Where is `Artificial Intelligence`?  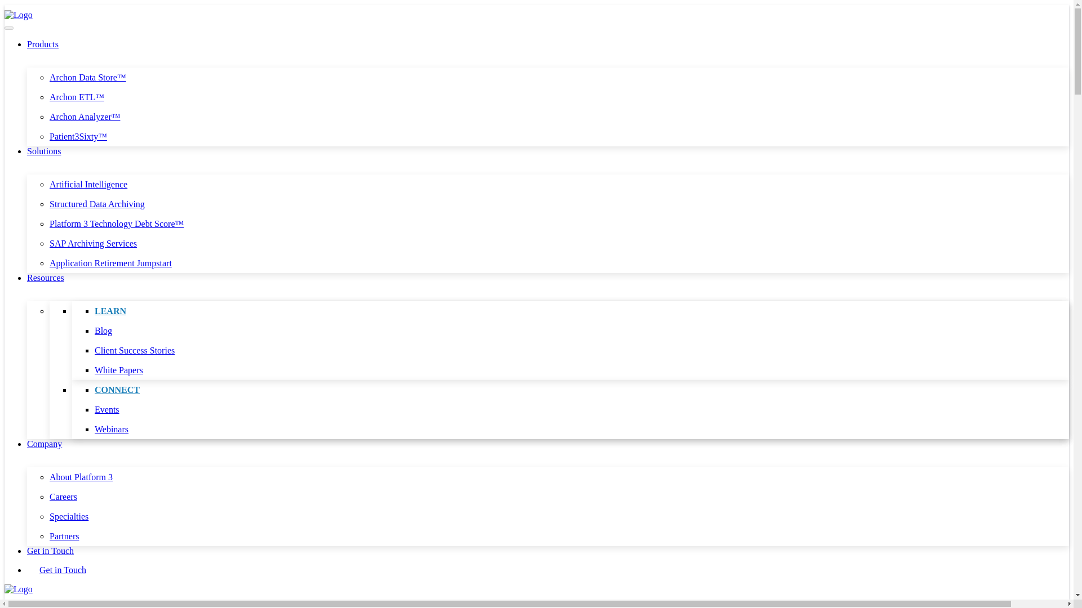 Artificial Intelligence is located at coordinates (88, 184).